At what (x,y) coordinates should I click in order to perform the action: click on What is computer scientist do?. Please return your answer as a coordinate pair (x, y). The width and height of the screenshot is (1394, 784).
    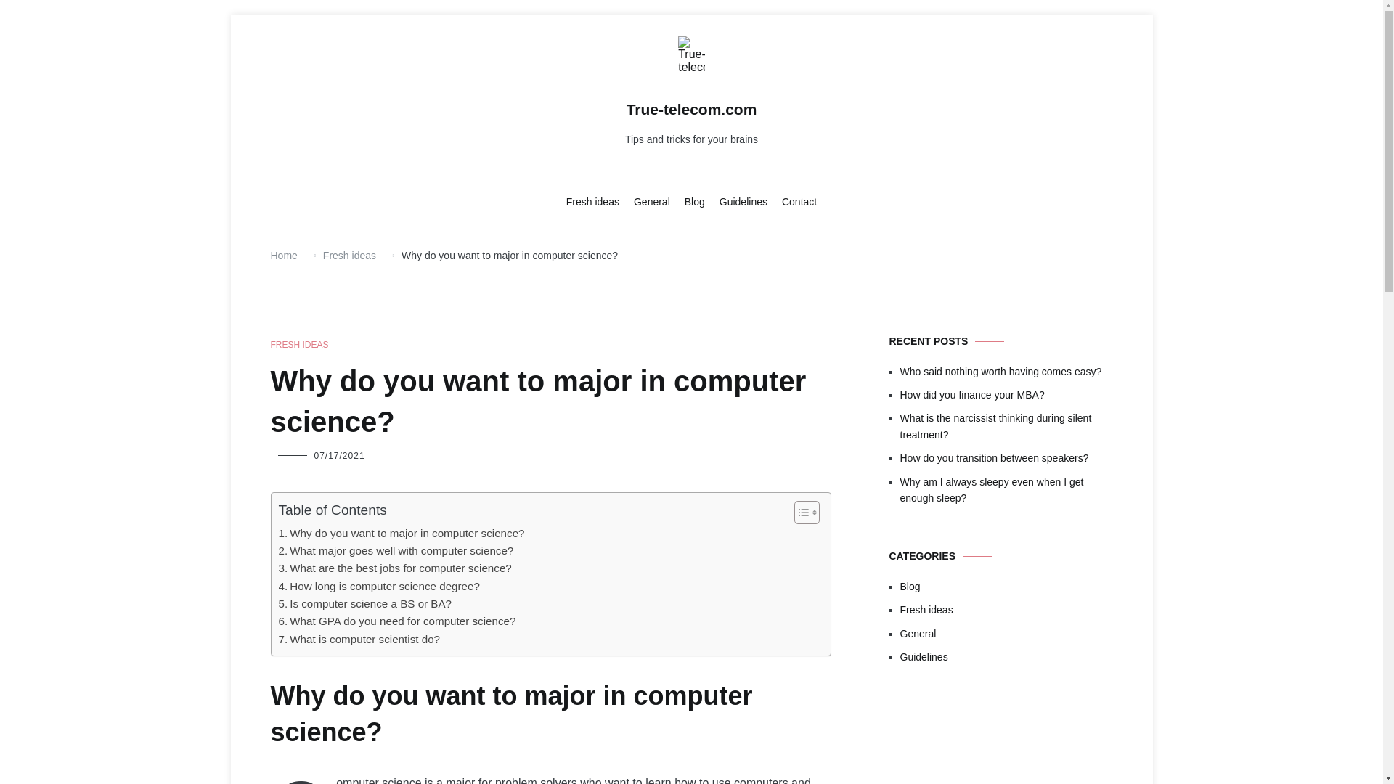
    Looking at the image, I should click on (359, 640).